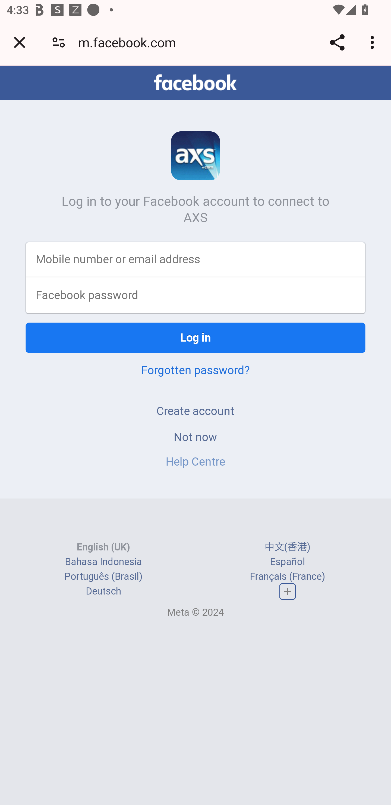 The height and width of the screenshot is (805, 391). I want to click on Bahasa Indonesia, so click(103, 561).